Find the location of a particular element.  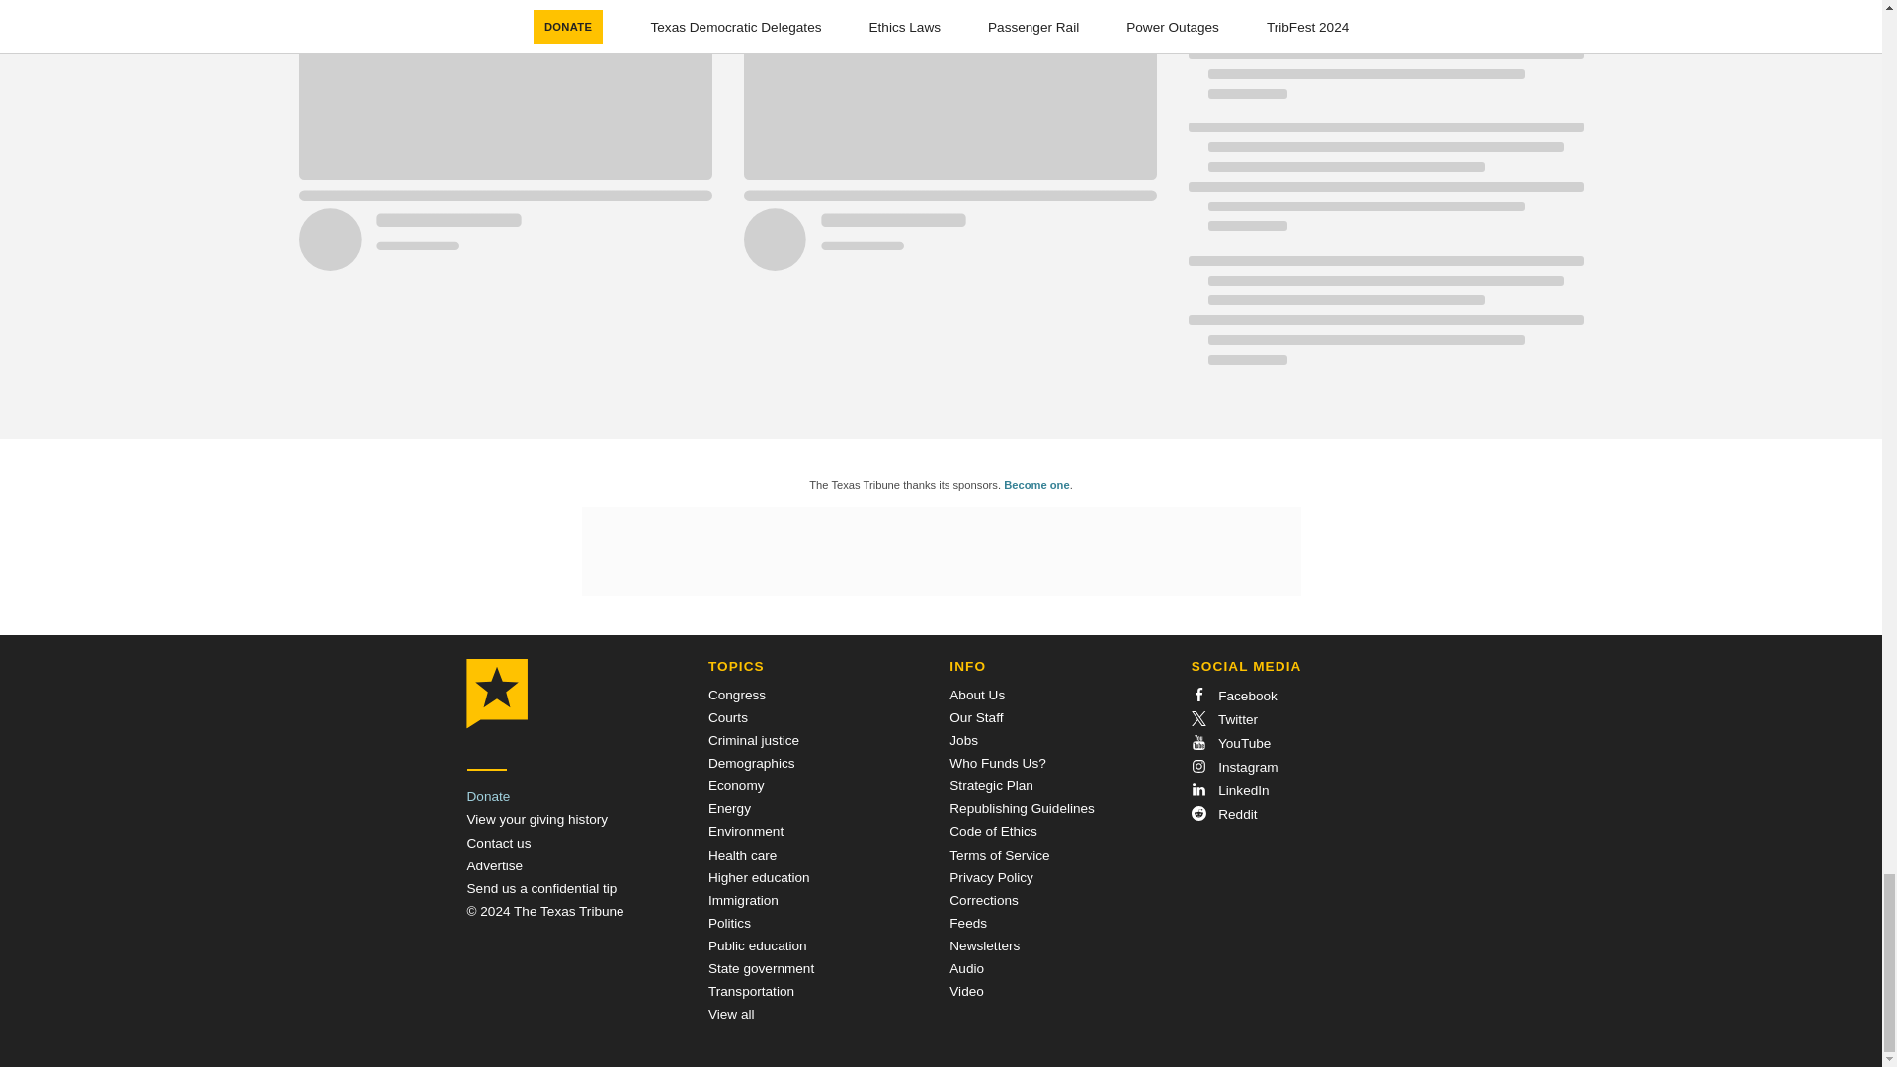

Audio is located at coordinates (966, 968).